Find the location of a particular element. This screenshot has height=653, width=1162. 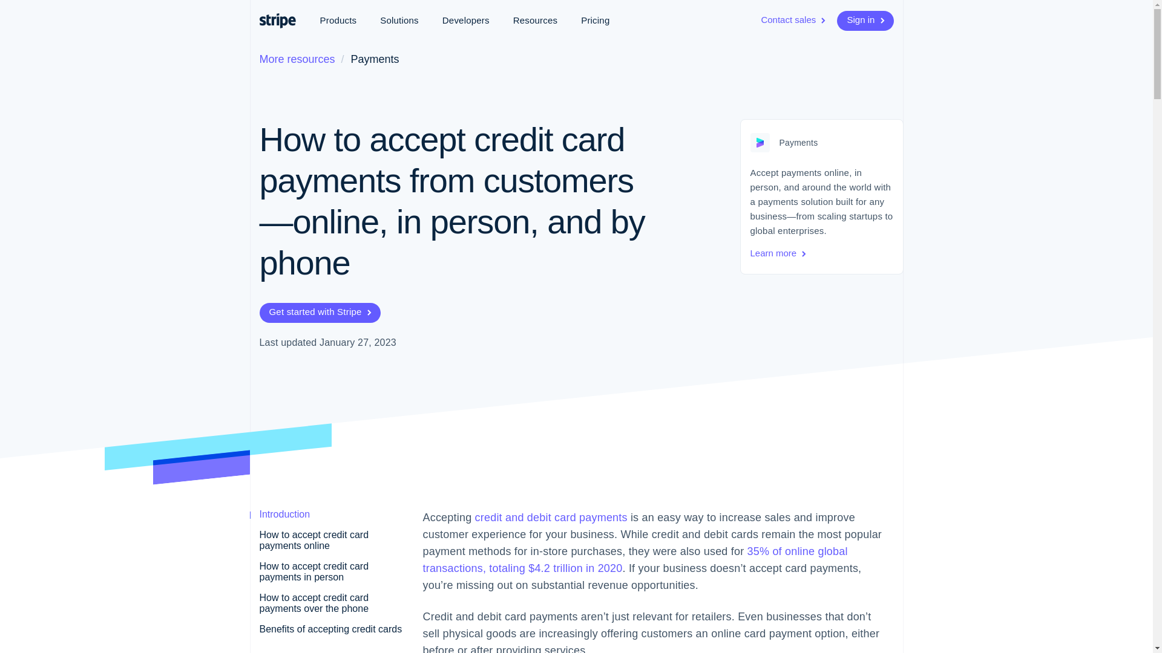

Pricing is located at coordinates (596, 21).